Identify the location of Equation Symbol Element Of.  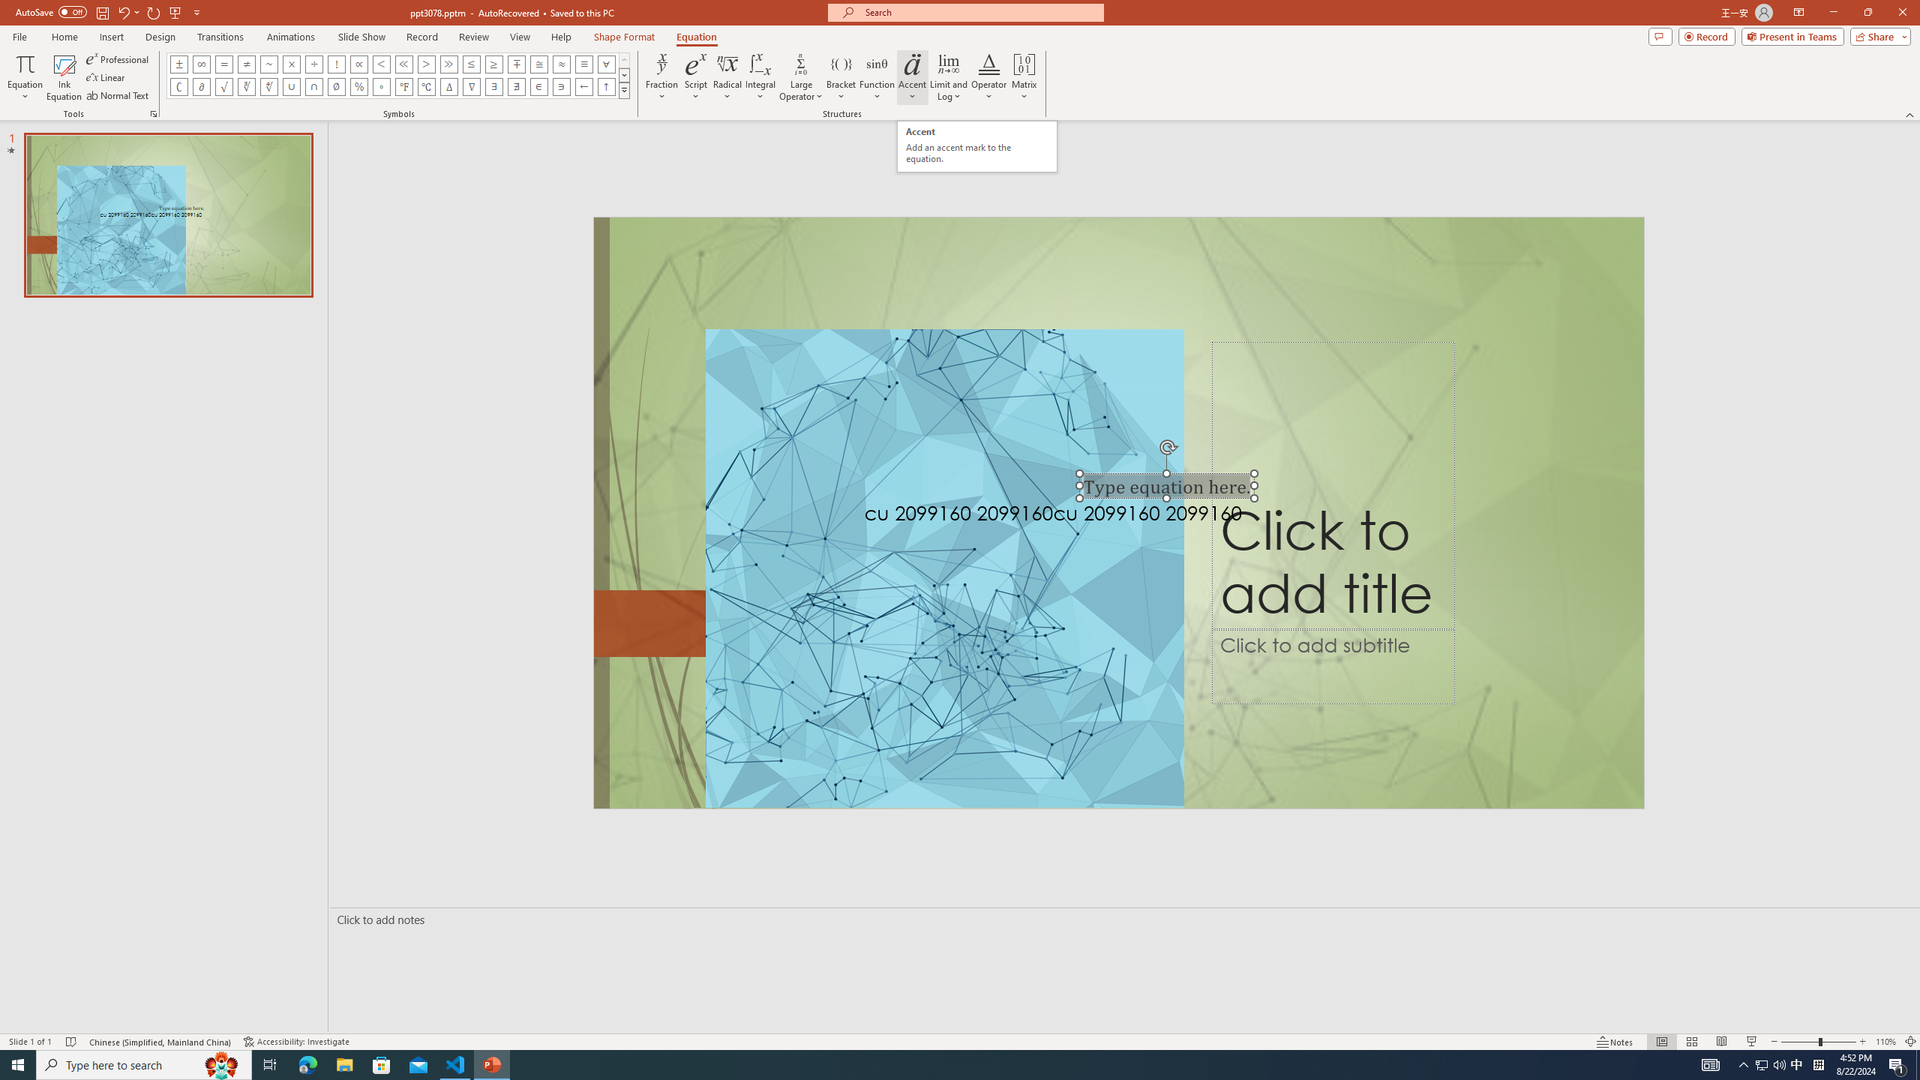
(539, 87).